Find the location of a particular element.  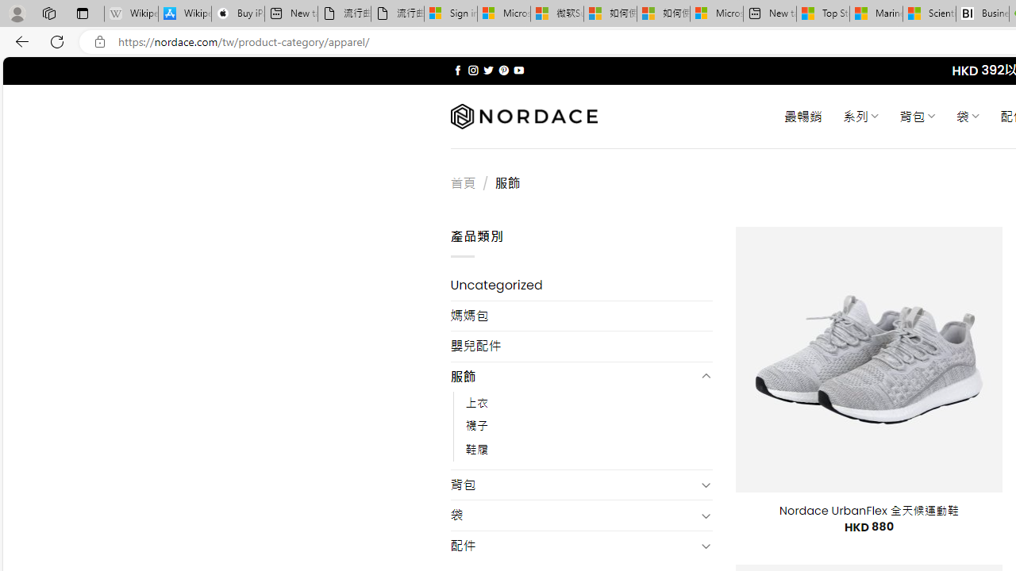

Workspaces is located at coordinates (48, 13).